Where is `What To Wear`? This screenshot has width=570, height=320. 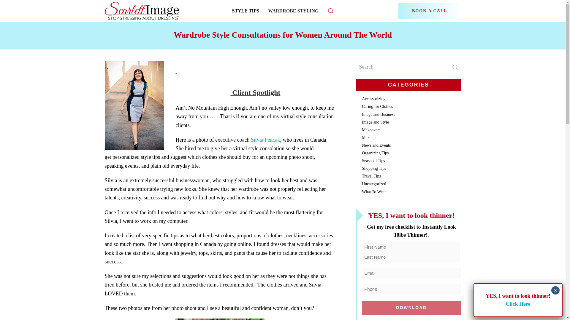
What To Wear is located at coordinates (374, 192).